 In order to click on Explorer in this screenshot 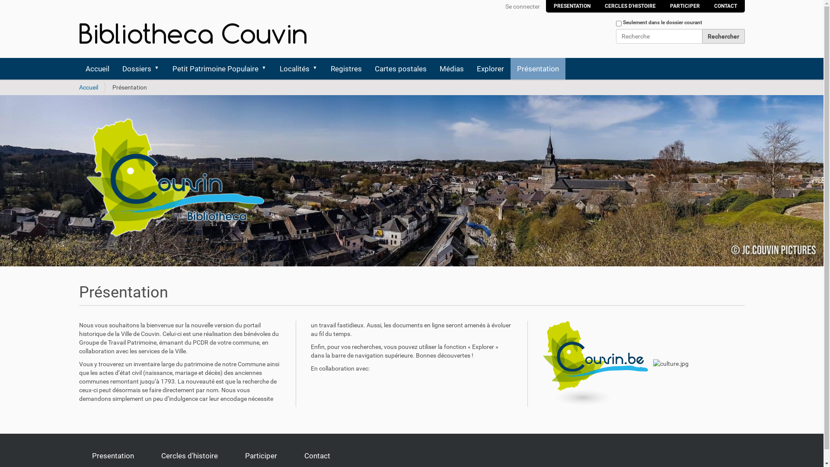, I will do `click(490, 69)`.